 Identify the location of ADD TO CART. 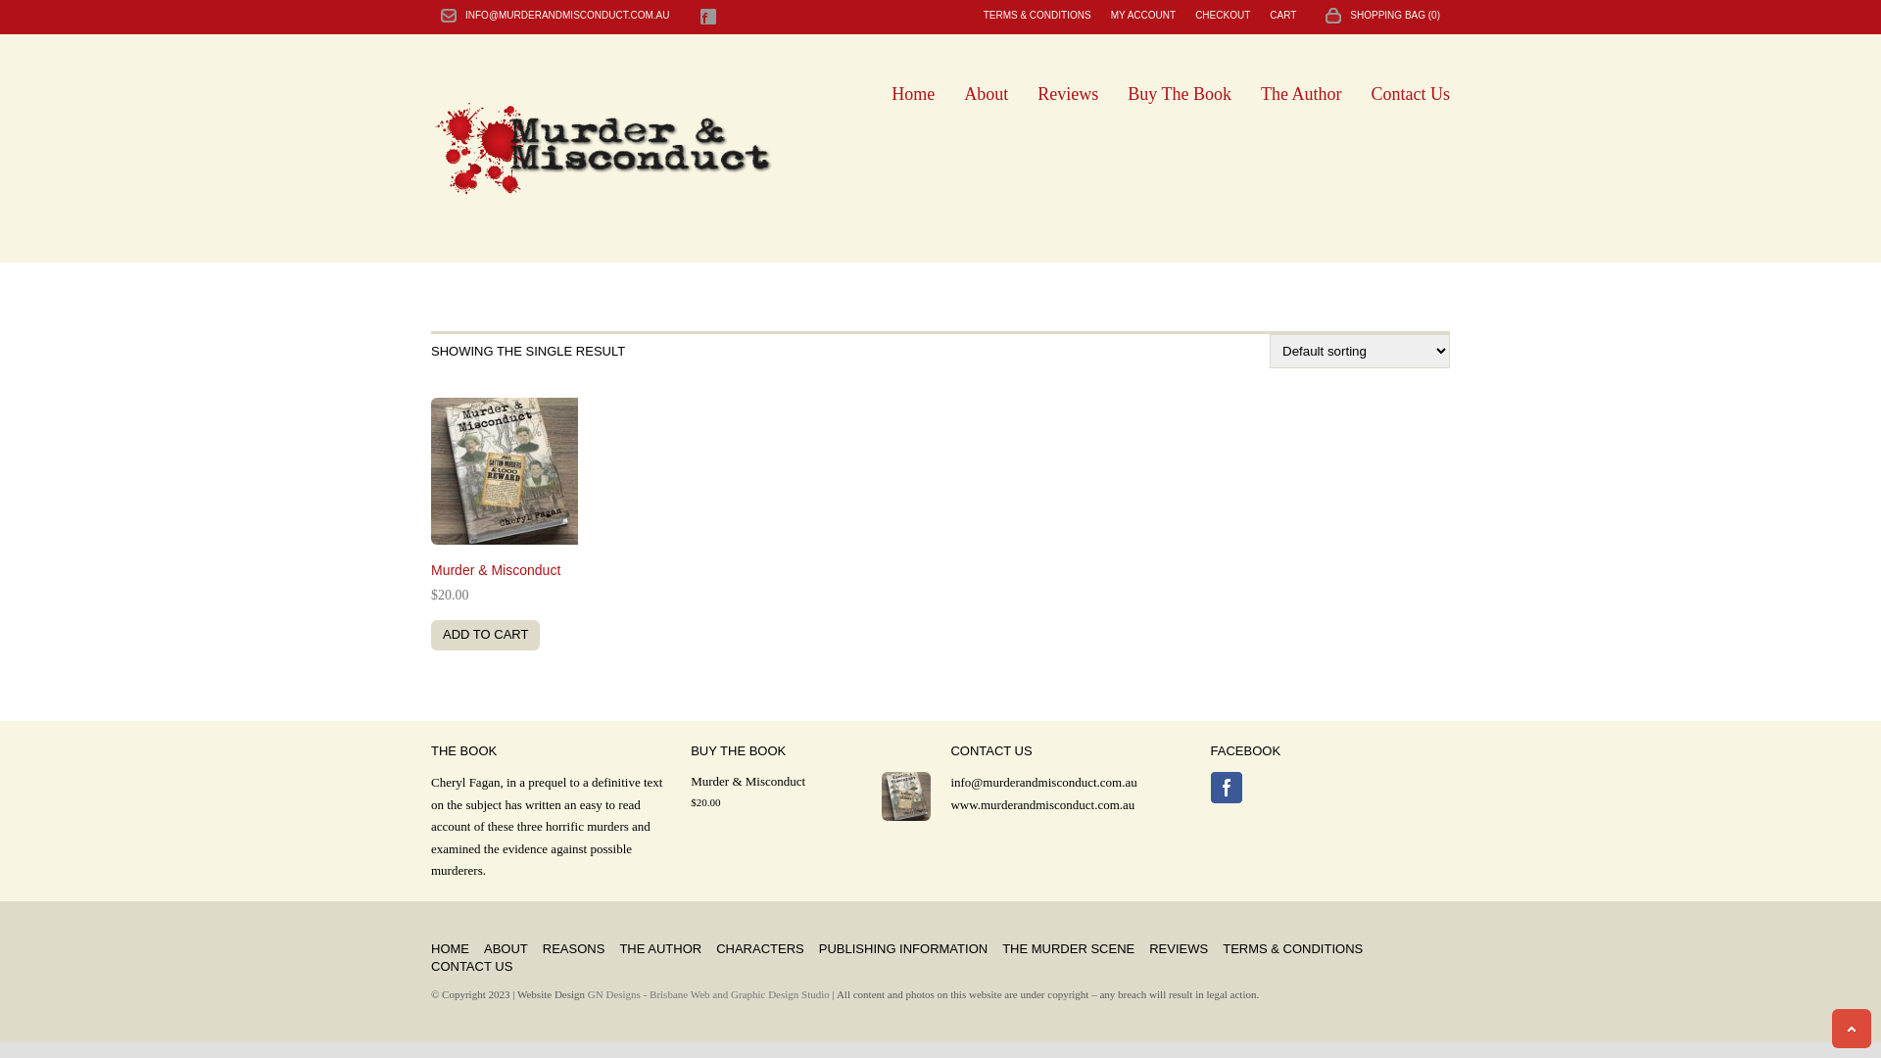
(486, 635).